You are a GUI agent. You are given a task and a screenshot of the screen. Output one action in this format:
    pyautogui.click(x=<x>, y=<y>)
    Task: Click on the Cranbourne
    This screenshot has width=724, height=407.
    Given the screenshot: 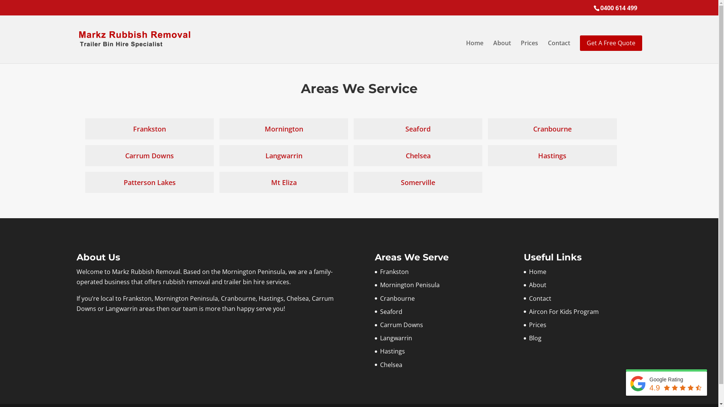 What is the action you would take?
    pyautogui.click(x=397, y=298)
    